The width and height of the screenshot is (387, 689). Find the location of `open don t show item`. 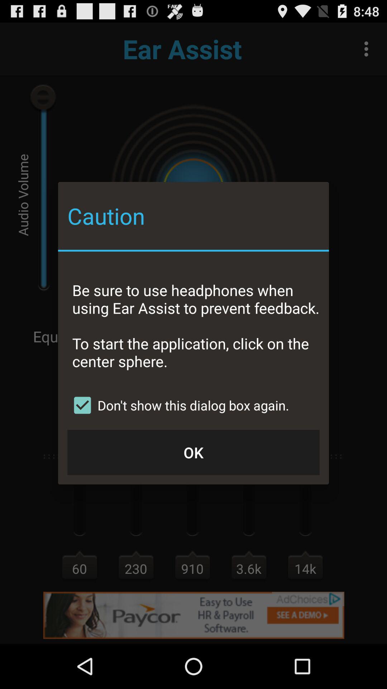

open don t show item is located at coordinates (178, 405).